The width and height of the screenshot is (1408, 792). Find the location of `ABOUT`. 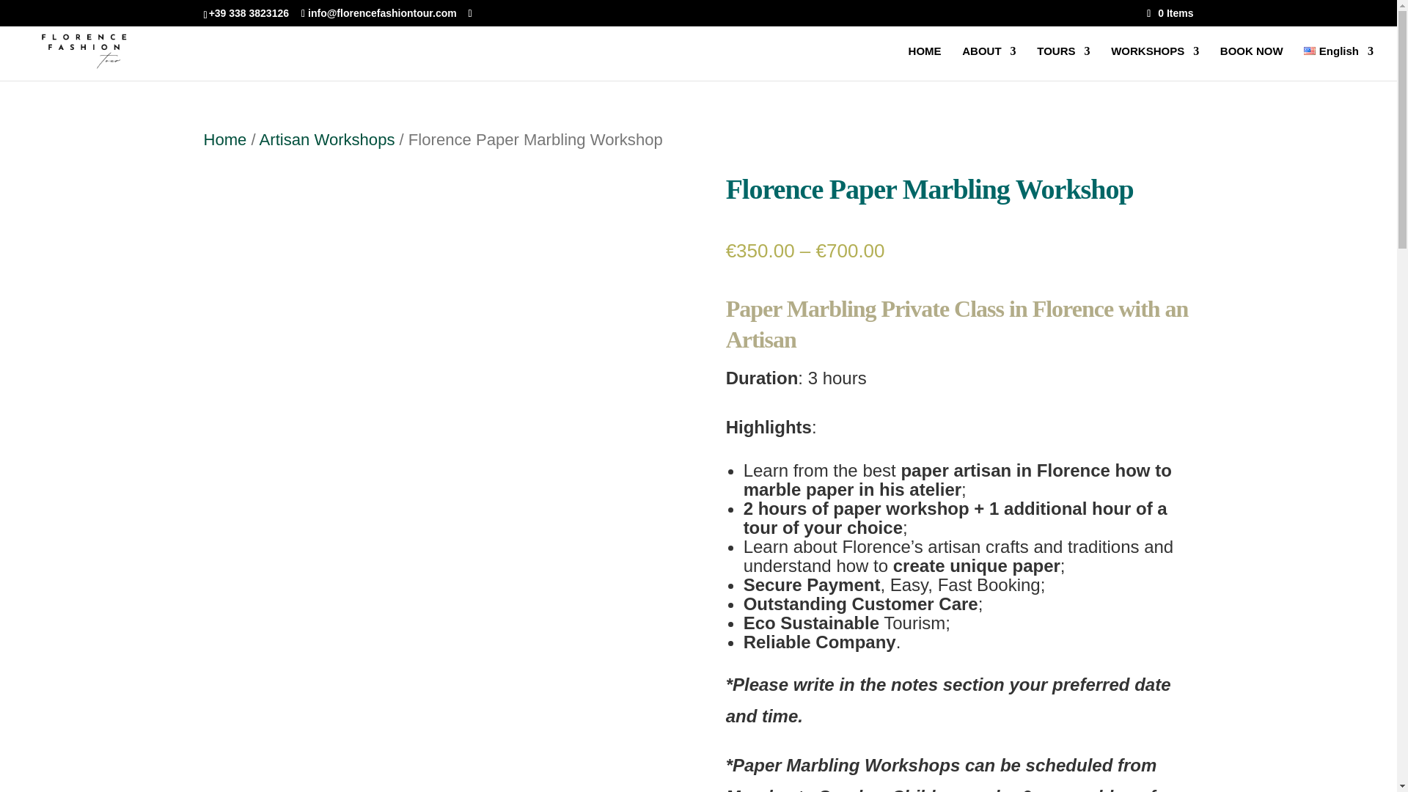

ABOUT is located at coordinates (989, 63).